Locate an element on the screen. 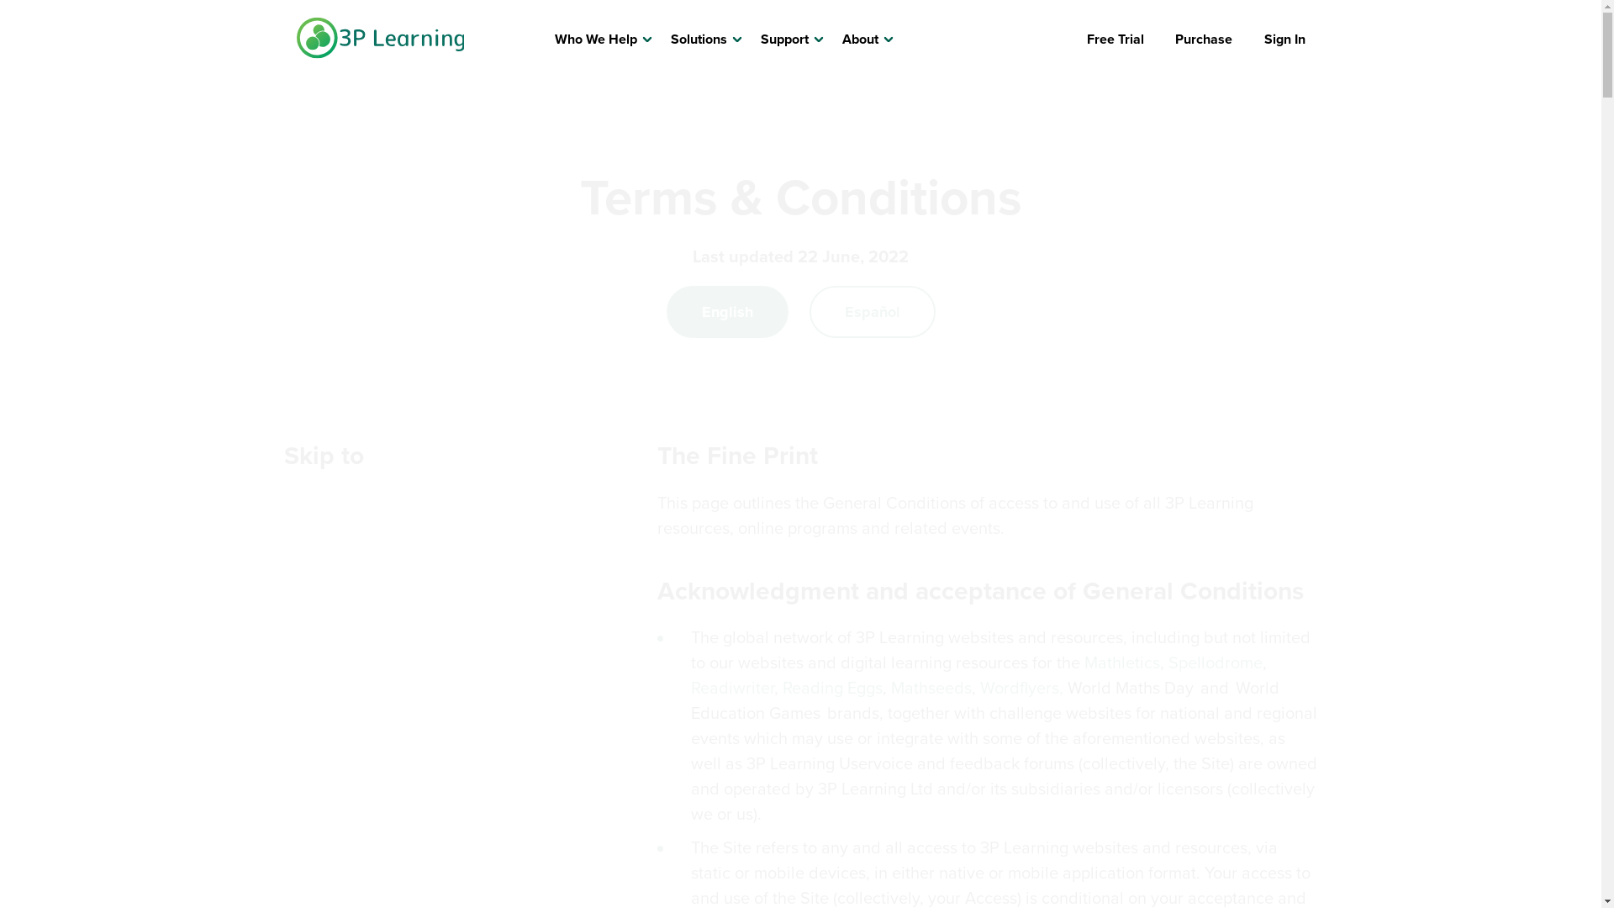  Wordflyers, is located at coordinates (1024, 688).